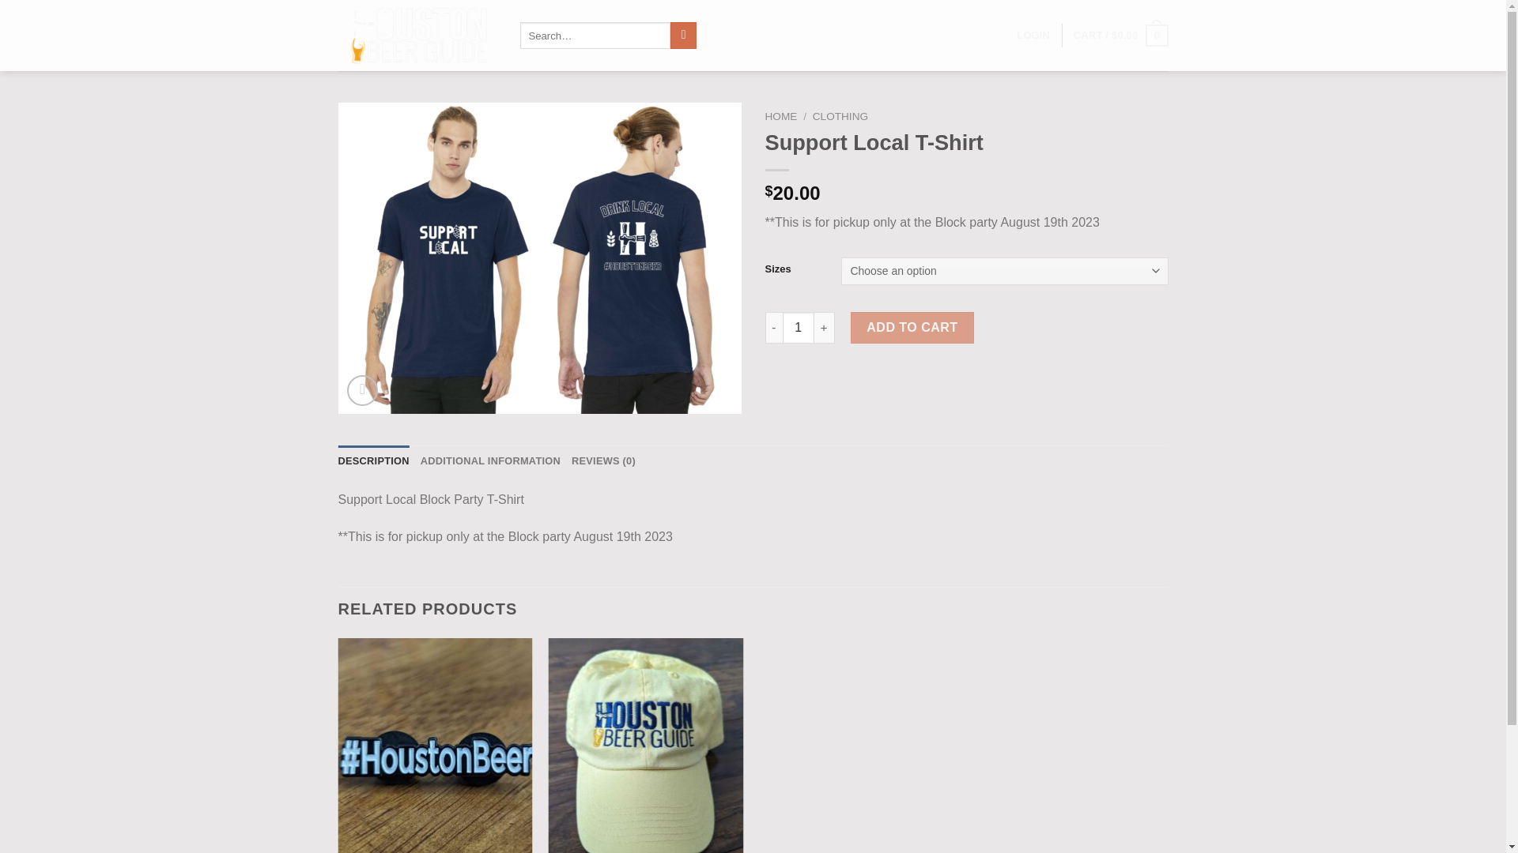 The image size is (1518, 853). I want to click on HOME, so click(781, 117).